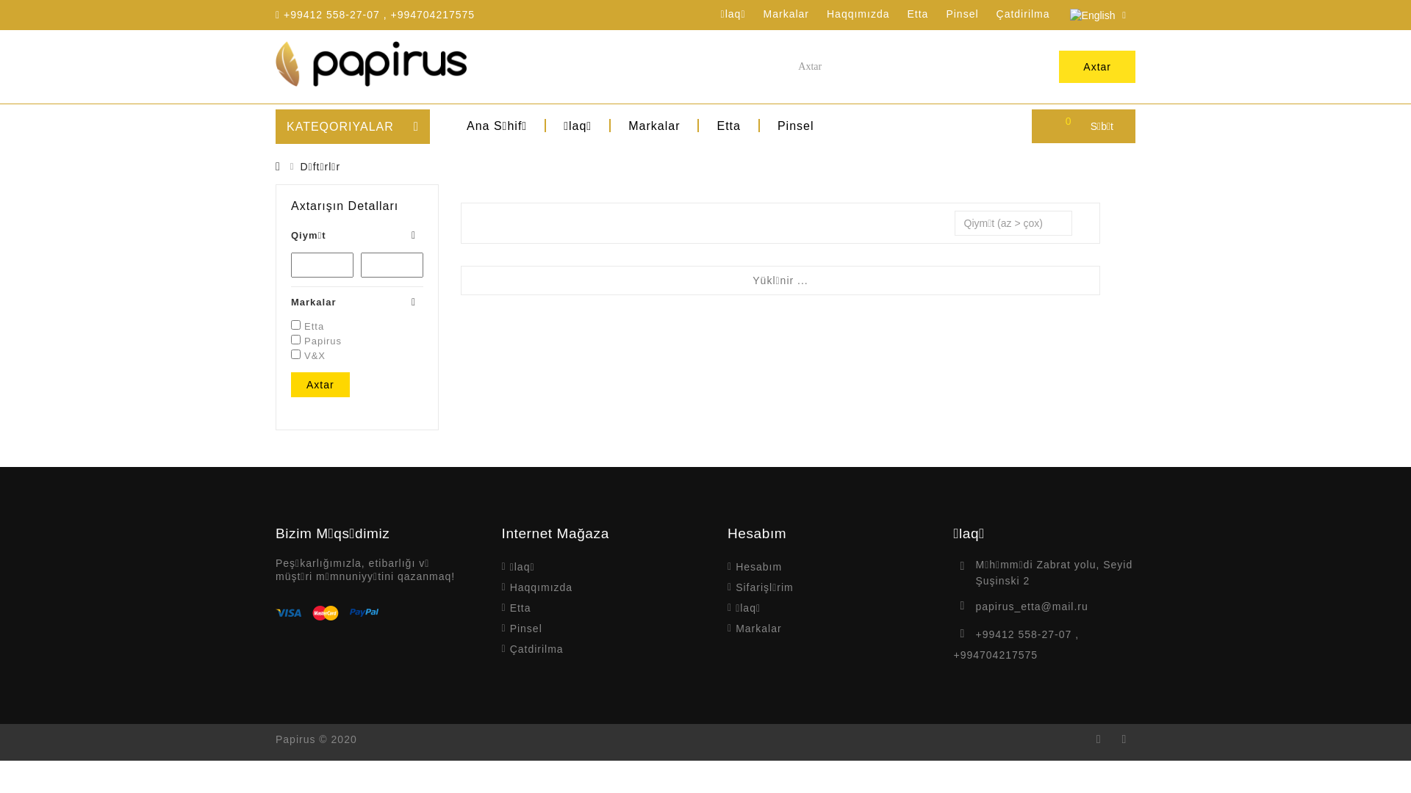 This screenshot has height=793, width=1411. I want to click on English, so click(1093, 15).